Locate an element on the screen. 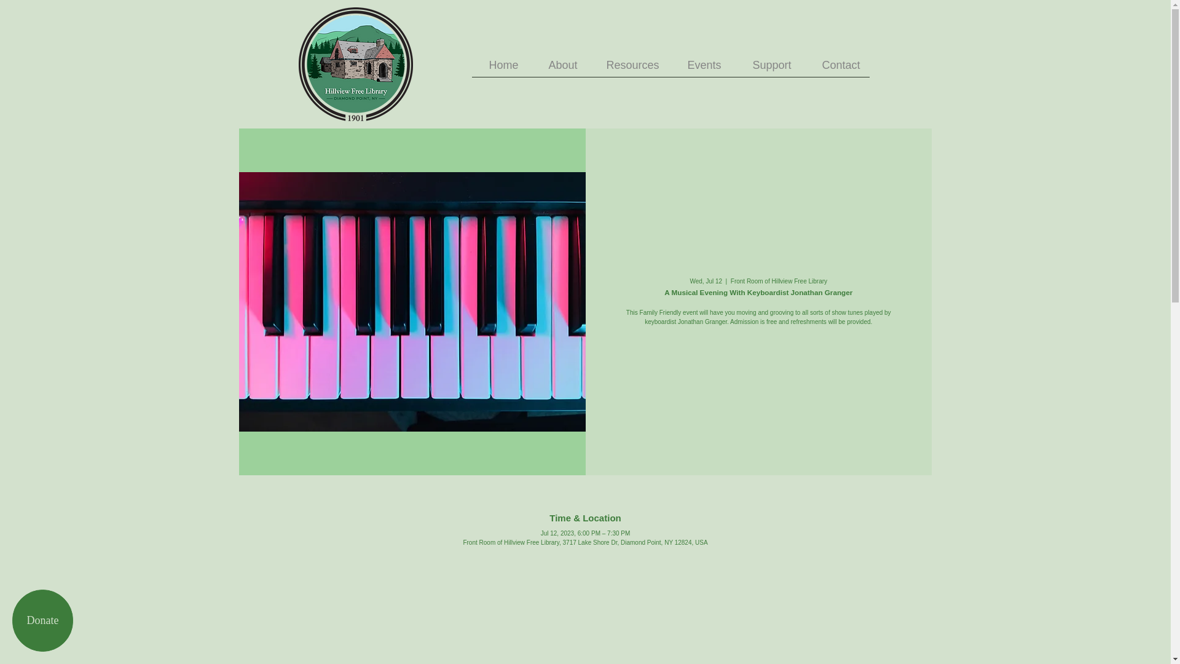 The height and width of the screenshot is (664, 1180). Contact is located at coordinates (834, 69).